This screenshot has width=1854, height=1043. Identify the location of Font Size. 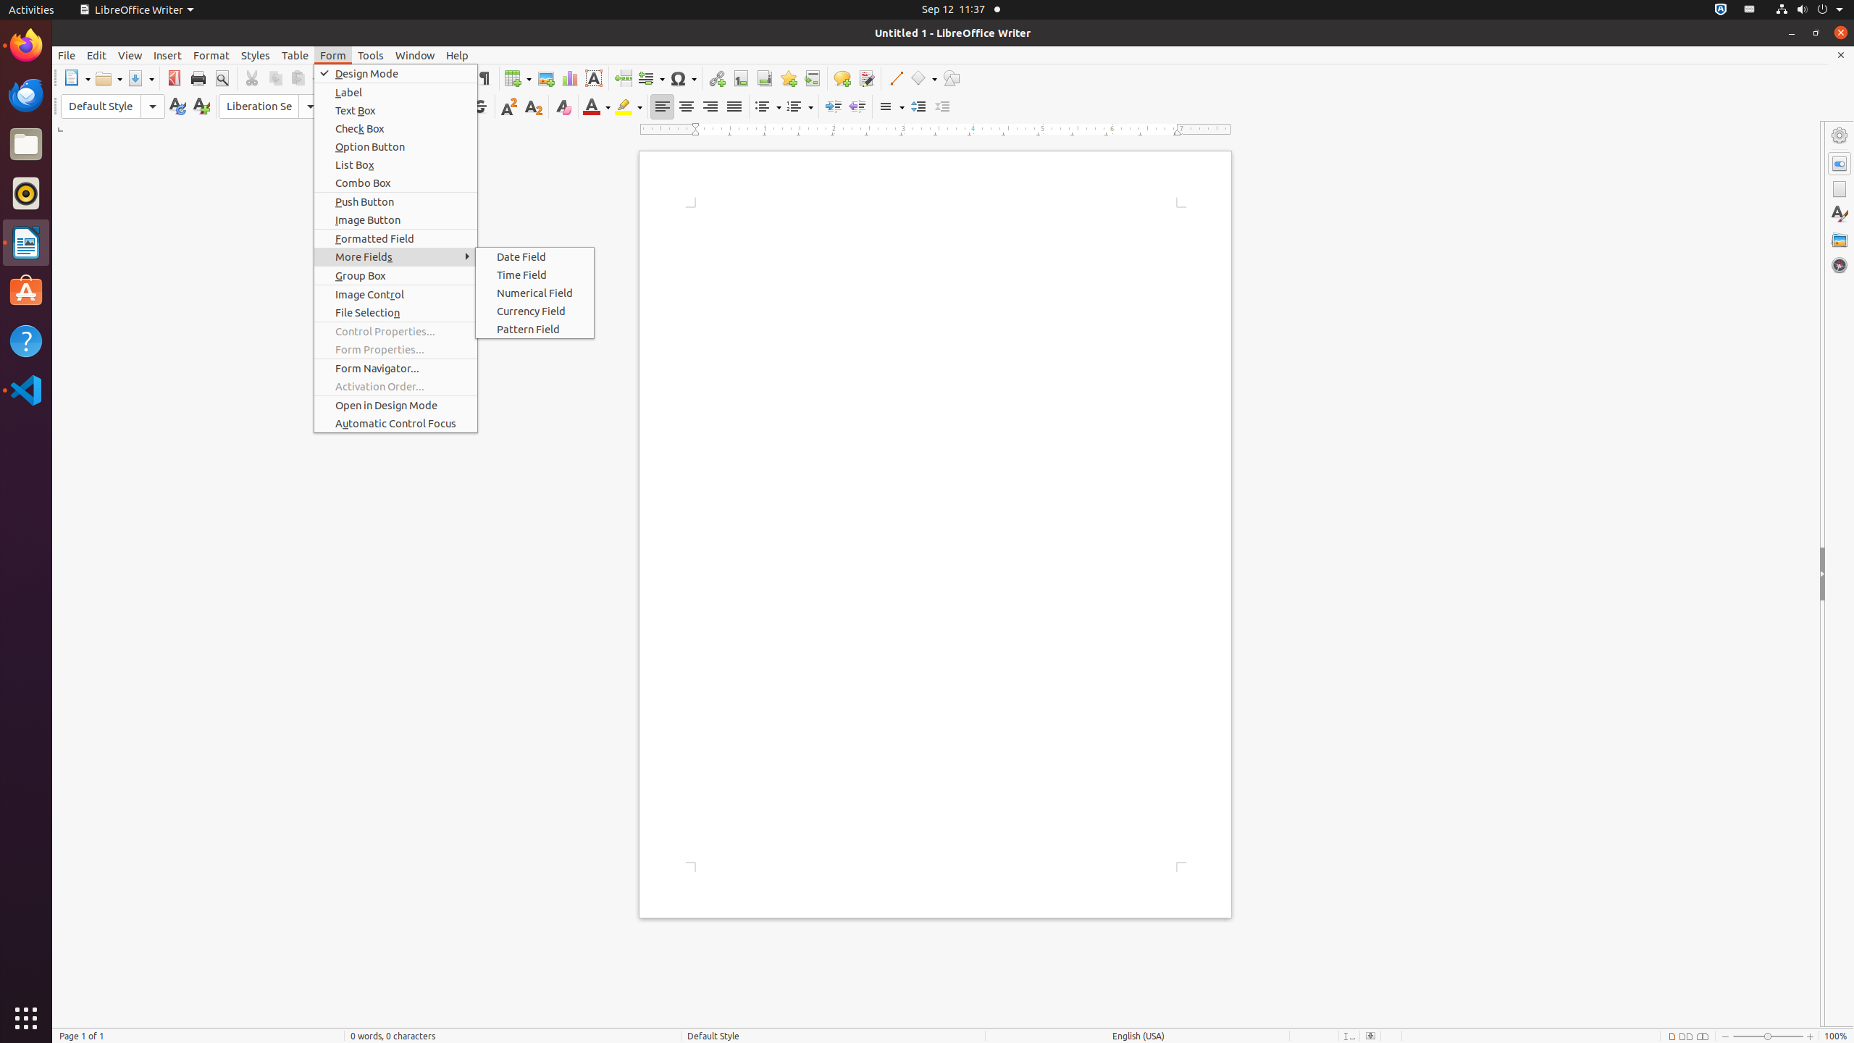
(359, 106).